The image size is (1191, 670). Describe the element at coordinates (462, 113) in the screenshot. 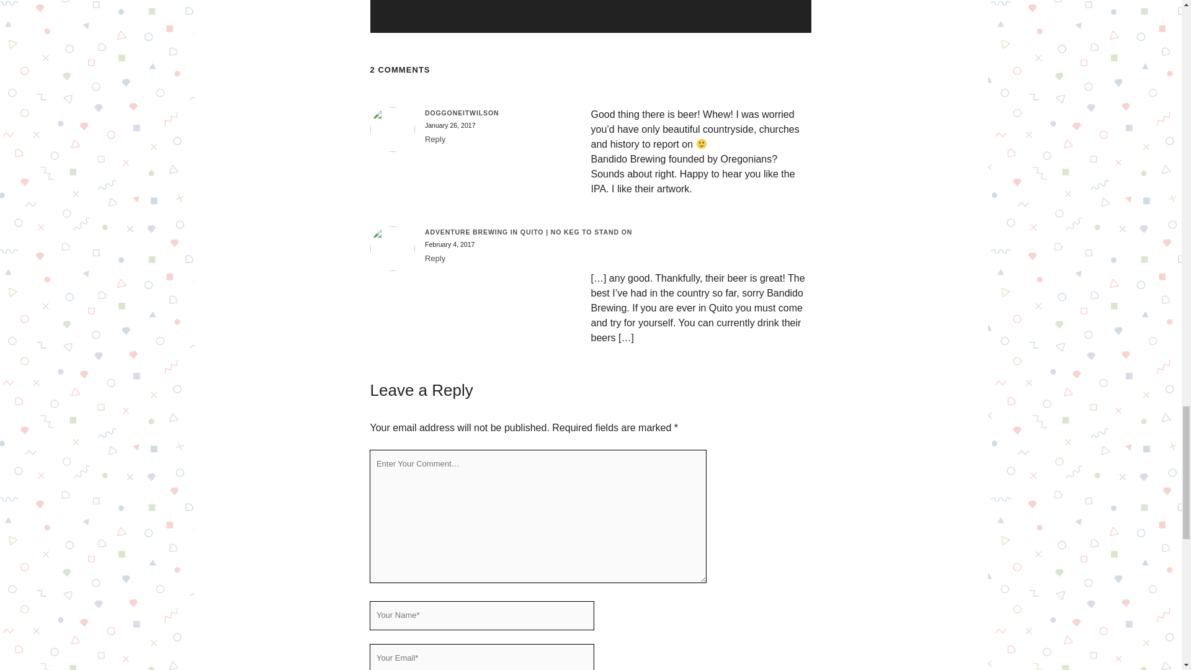

I see `DOGGONEITWILSON` at that location.